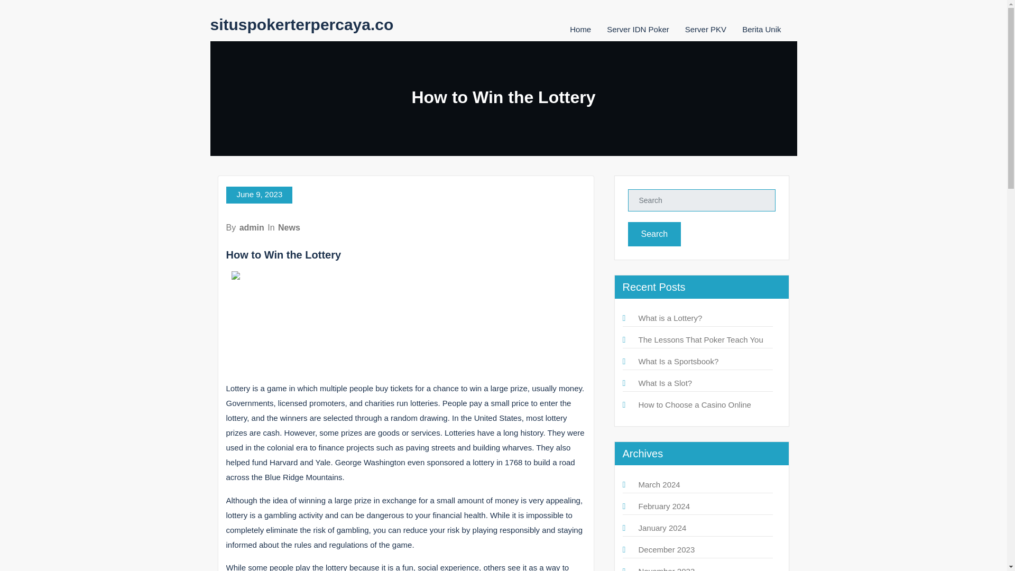  I want to click on January 2024, so click(662, 528).